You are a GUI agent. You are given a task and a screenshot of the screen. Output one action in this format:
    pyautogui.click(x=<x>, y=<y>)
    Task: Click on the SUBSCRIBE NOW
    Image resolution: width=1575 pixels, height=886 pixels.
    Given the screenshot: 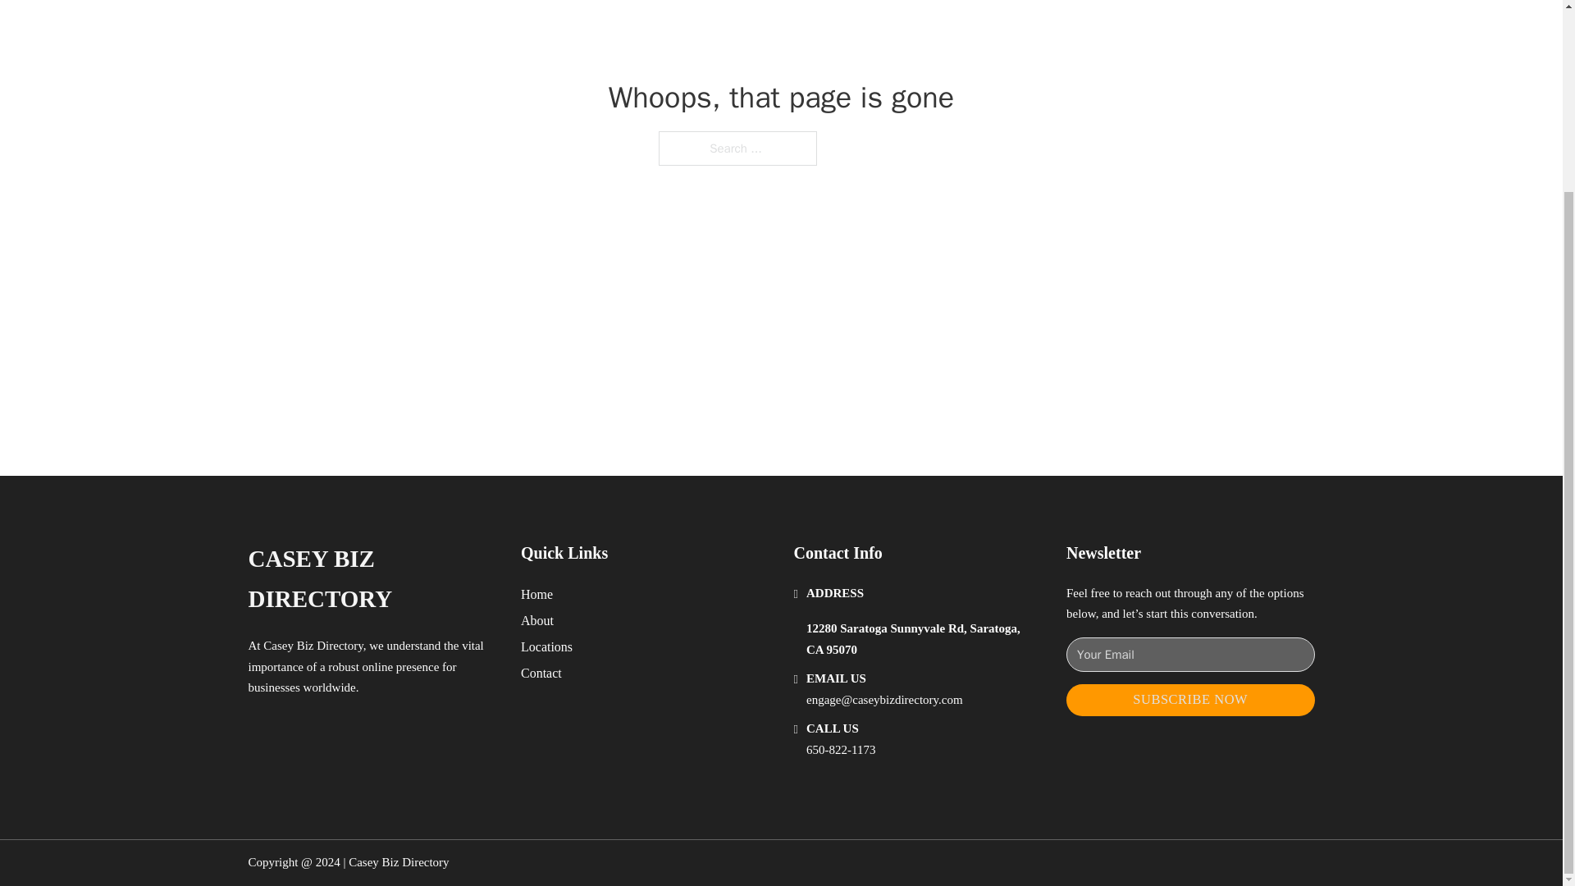 What is the action you would take?
    pyautogui.click(x=1190, y=699)
    